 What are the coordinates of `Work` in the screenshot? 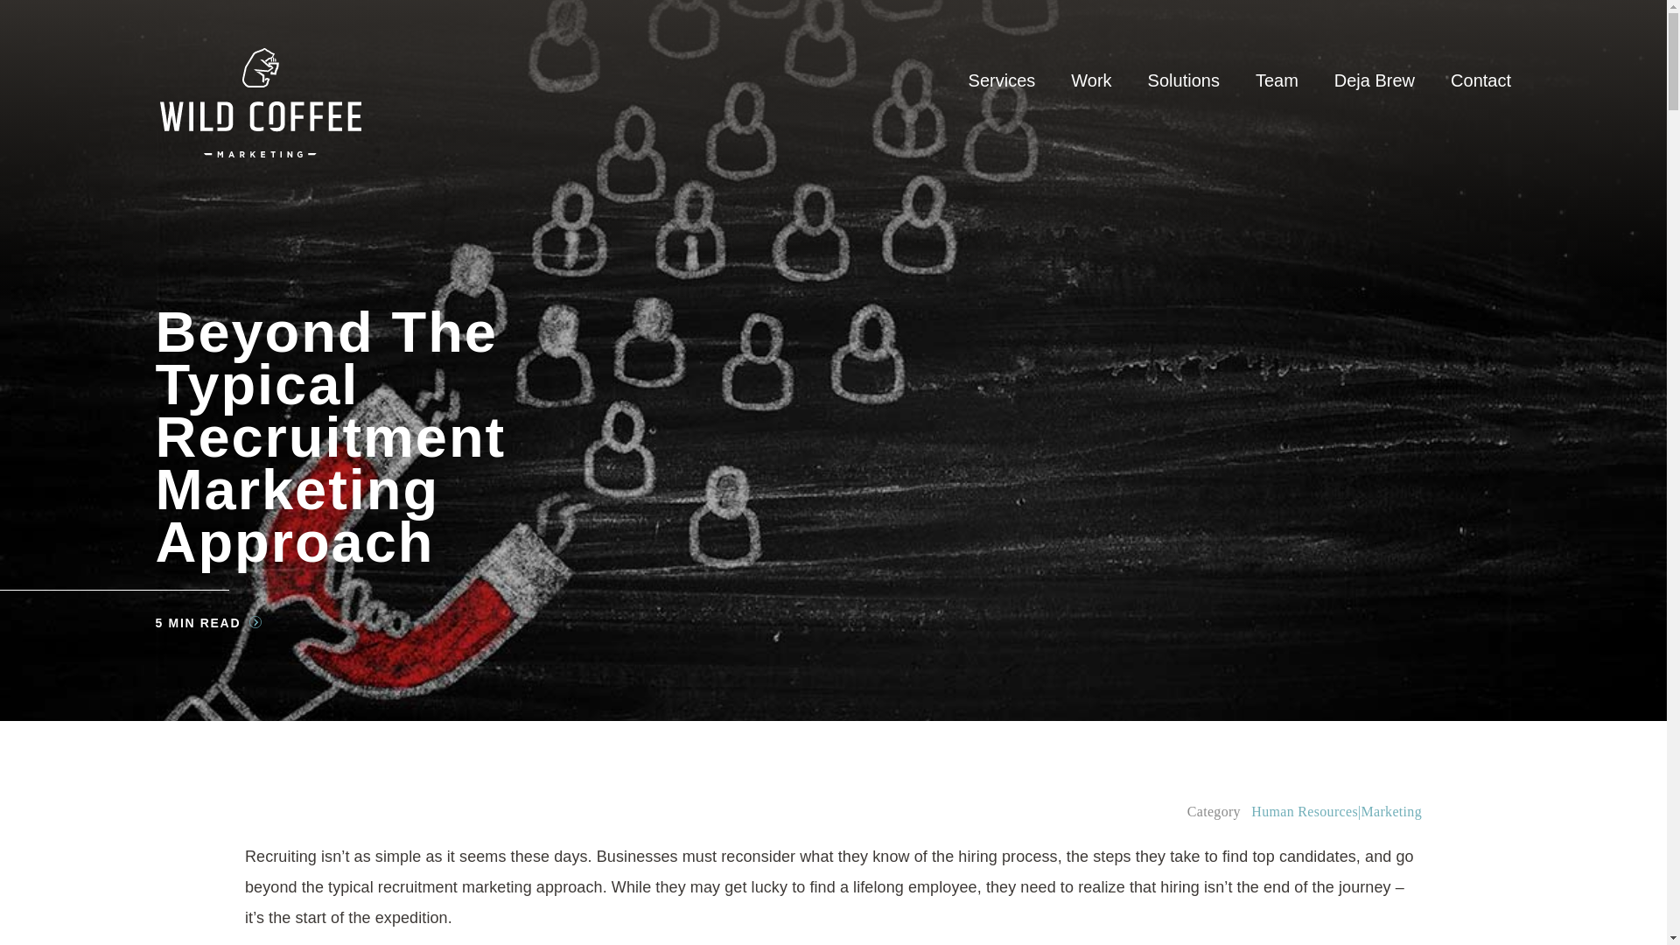 It's located at (1090, 80).